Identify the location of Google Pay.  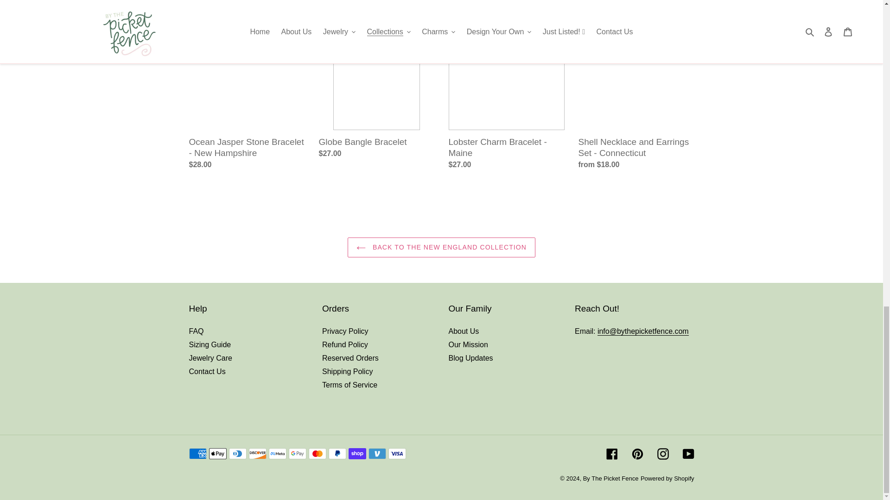
(297, 454).